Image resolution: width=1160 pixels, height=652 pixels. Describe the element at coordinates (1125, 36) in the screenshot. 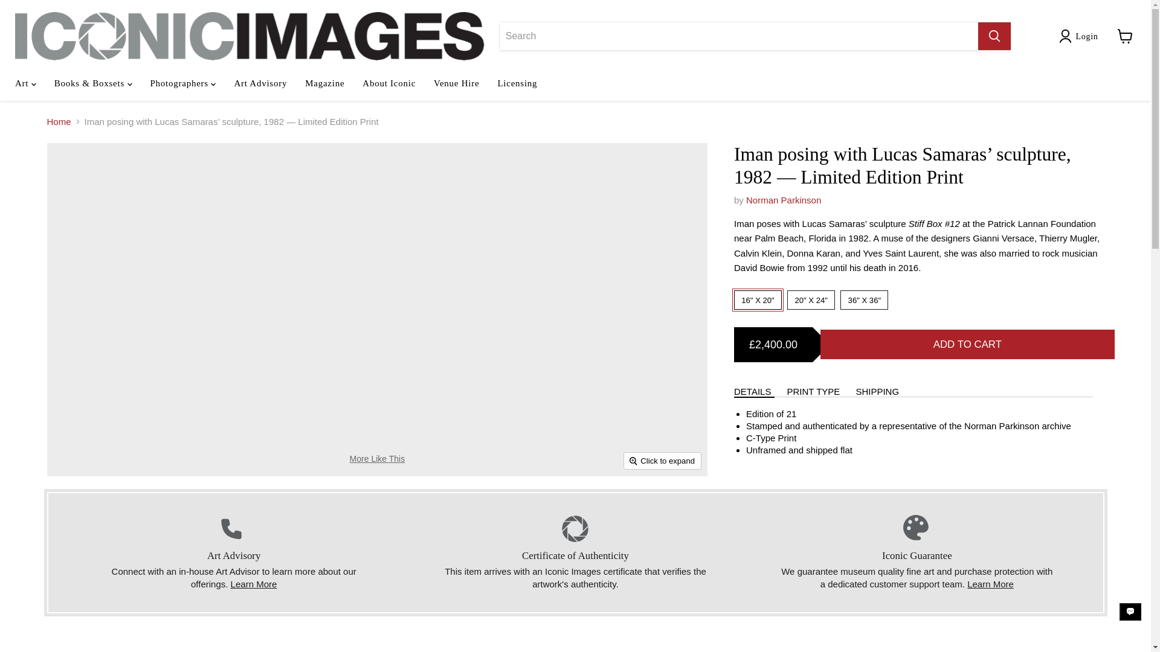

I see `View cart` at that location.